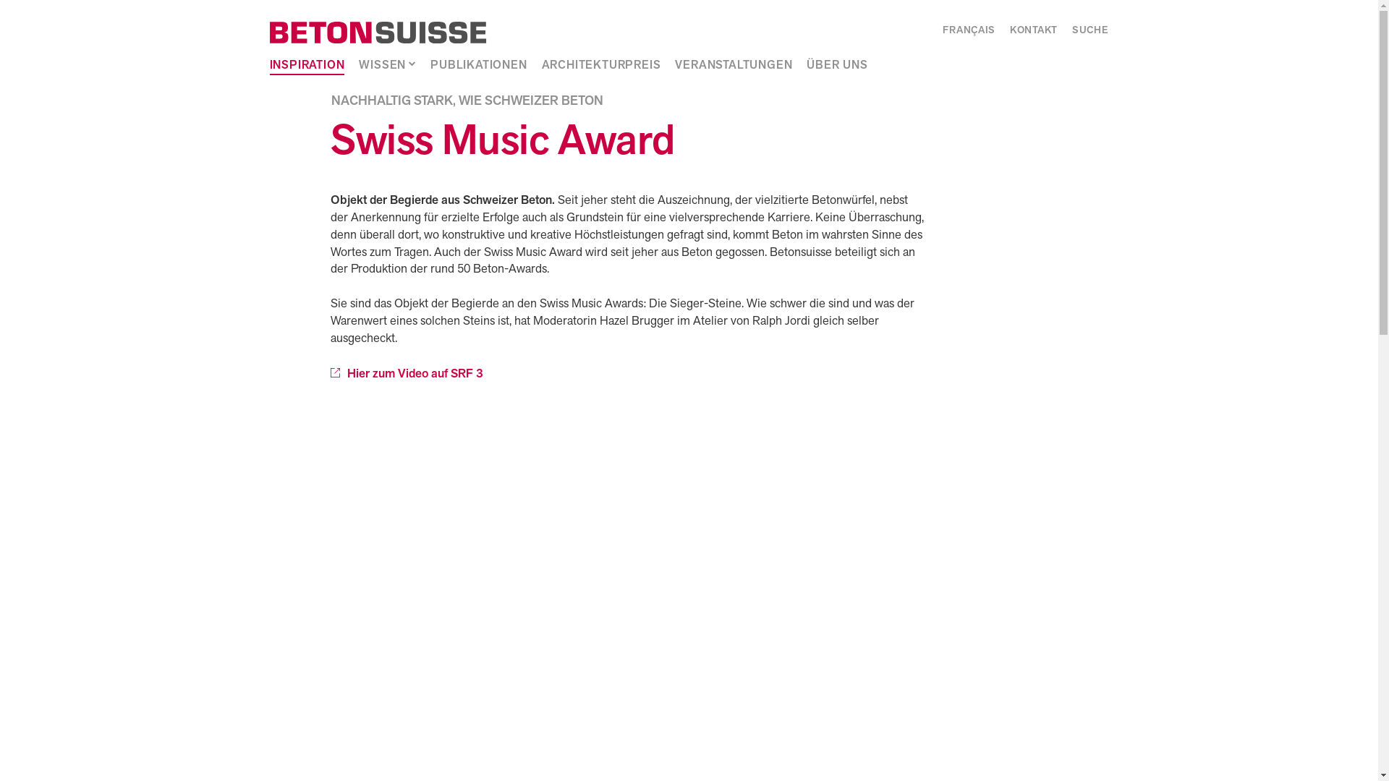 The height and width of the screenshot is (781, 1389). I want to click on VERANSTALTUNGEN, so click(734, 67).